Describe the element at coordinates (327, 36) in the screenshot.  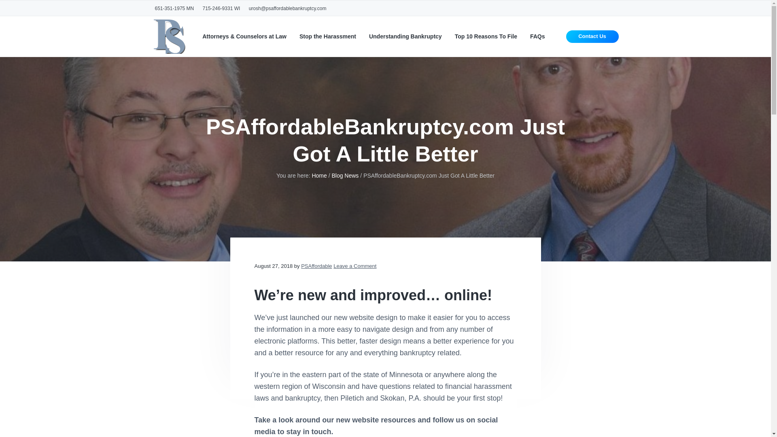
I see `Stop the Harassment` at that location.